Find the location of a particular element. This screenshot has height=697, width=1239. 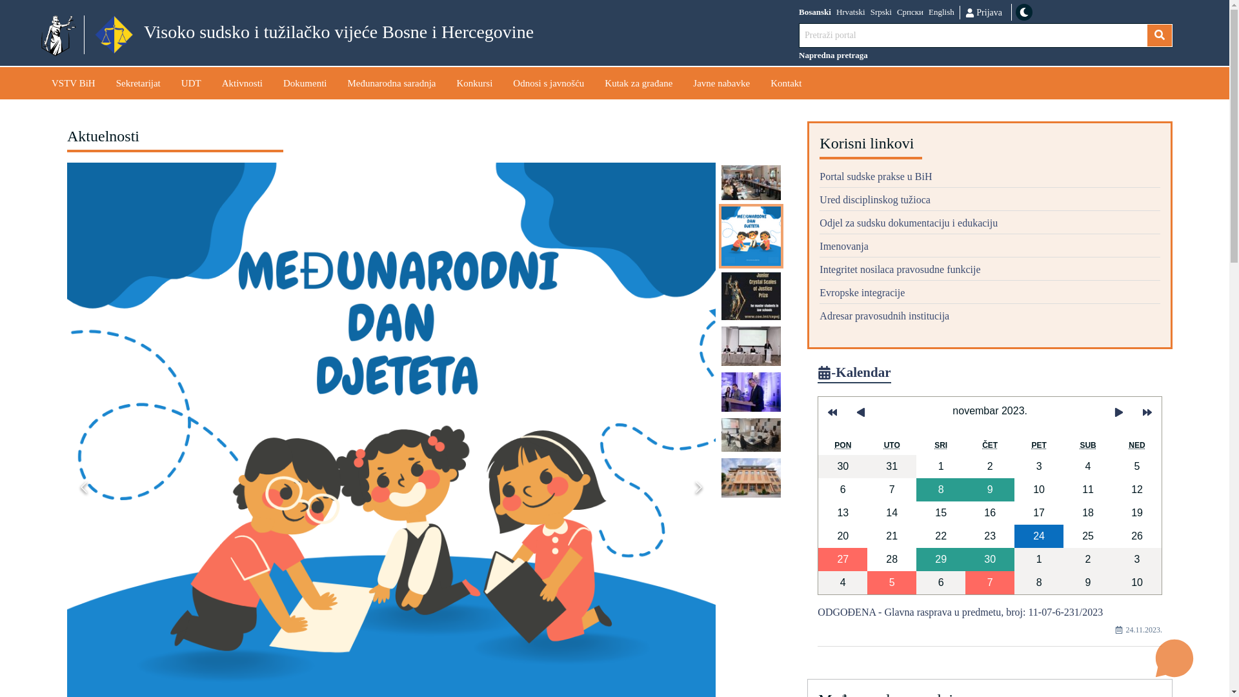

5 is located at coordinates (1137, 467).